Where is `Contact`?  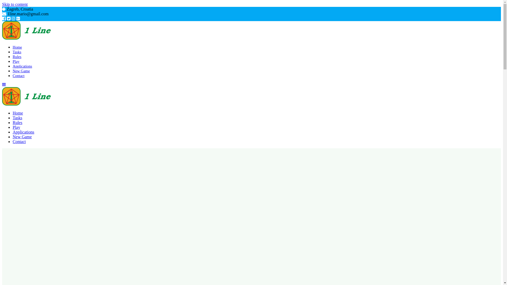 Contact is located at coordinates (19, 141).